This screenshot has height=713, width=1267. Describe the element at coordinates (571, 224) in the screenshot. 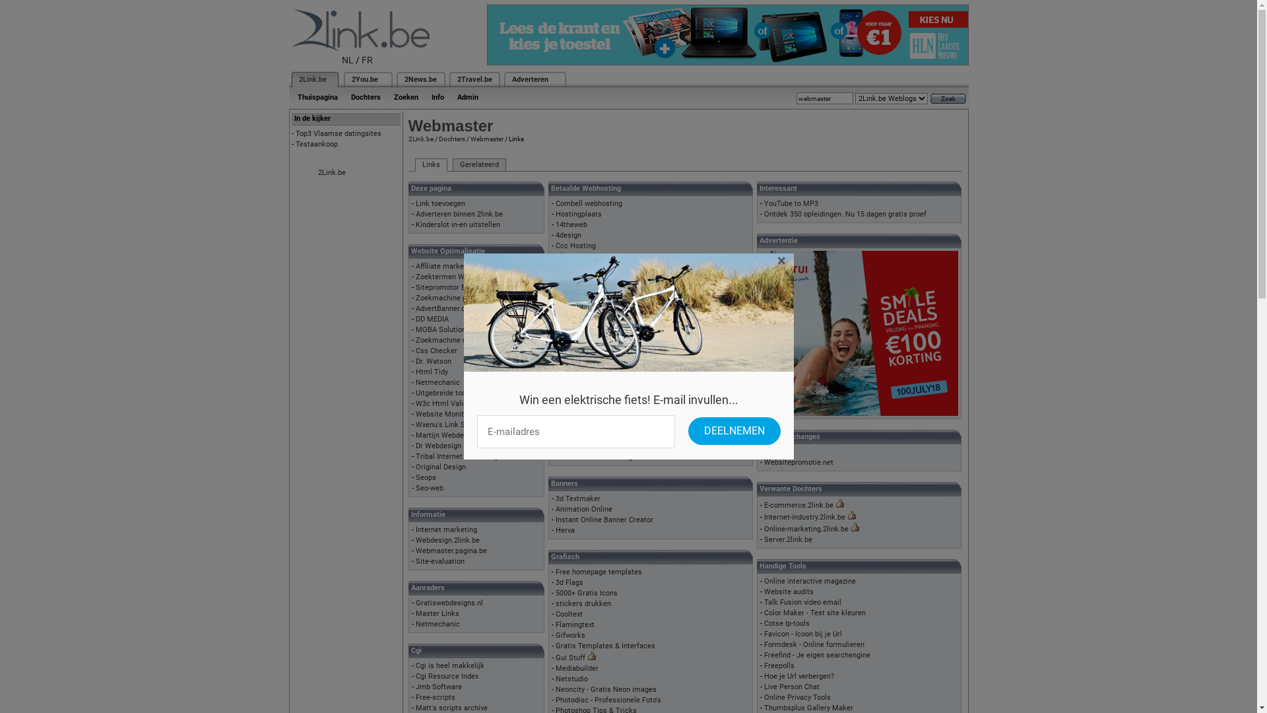

I see `14theweb` at that location.